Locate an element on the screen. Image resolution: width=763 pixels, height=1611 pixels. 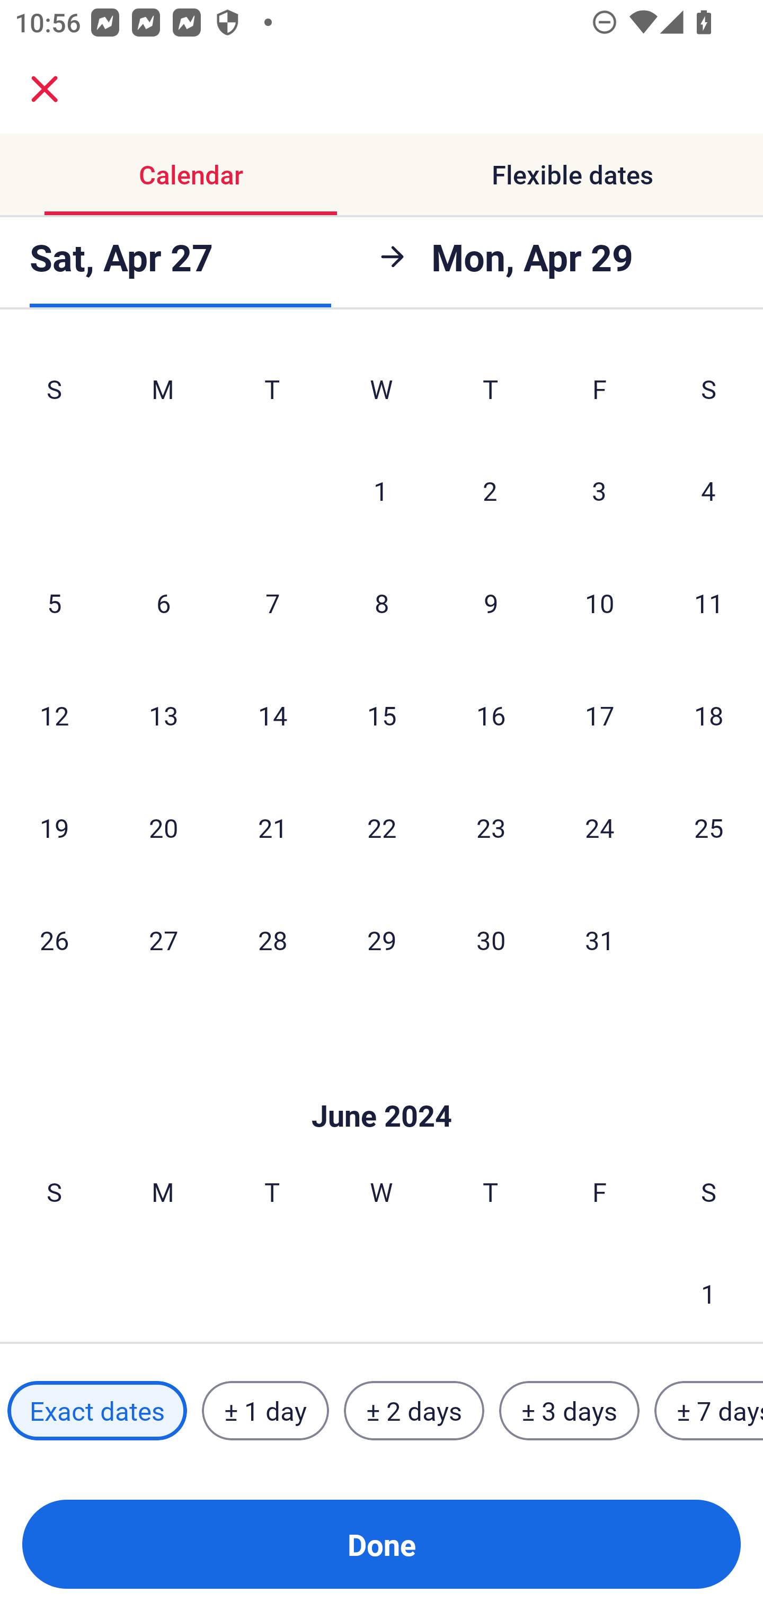
± 3 days is located at coordinates (569, 1410).